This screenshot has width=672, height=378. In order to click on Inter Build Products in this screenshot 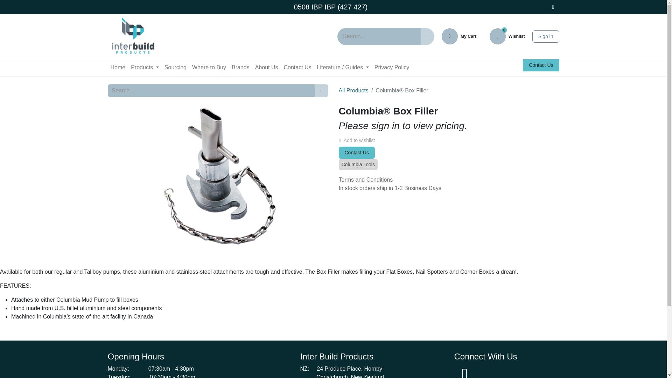, I will do `click(118, 67)`.